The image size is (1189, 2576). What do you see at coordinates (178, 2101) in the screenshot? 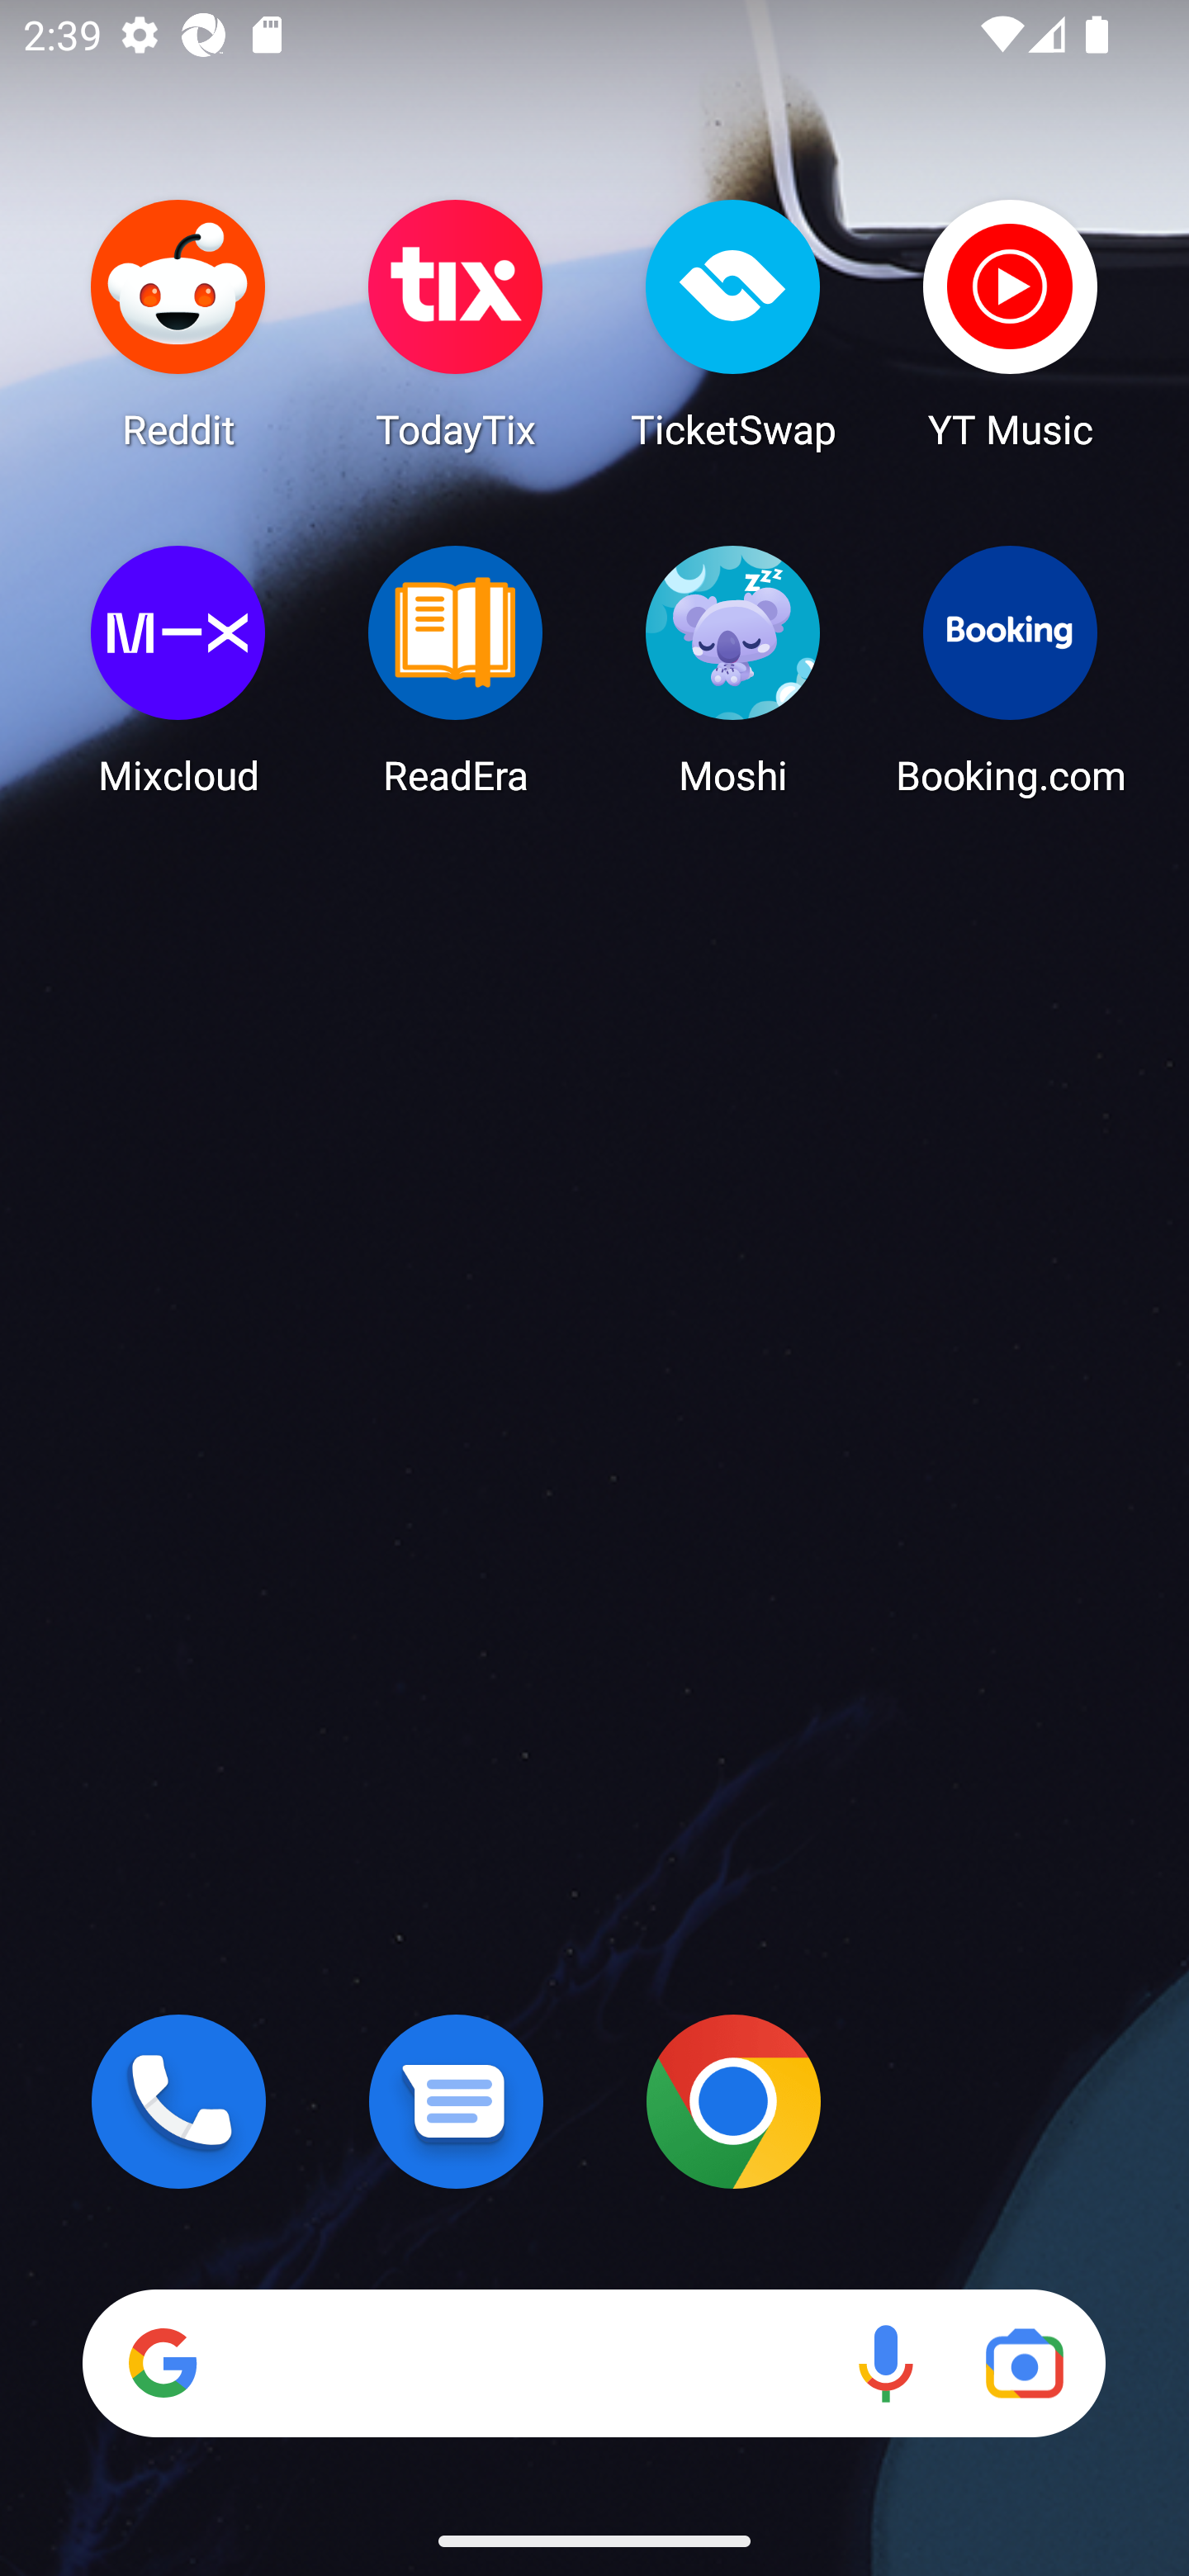
I see `Phone` at bounding box center [178, 2101].